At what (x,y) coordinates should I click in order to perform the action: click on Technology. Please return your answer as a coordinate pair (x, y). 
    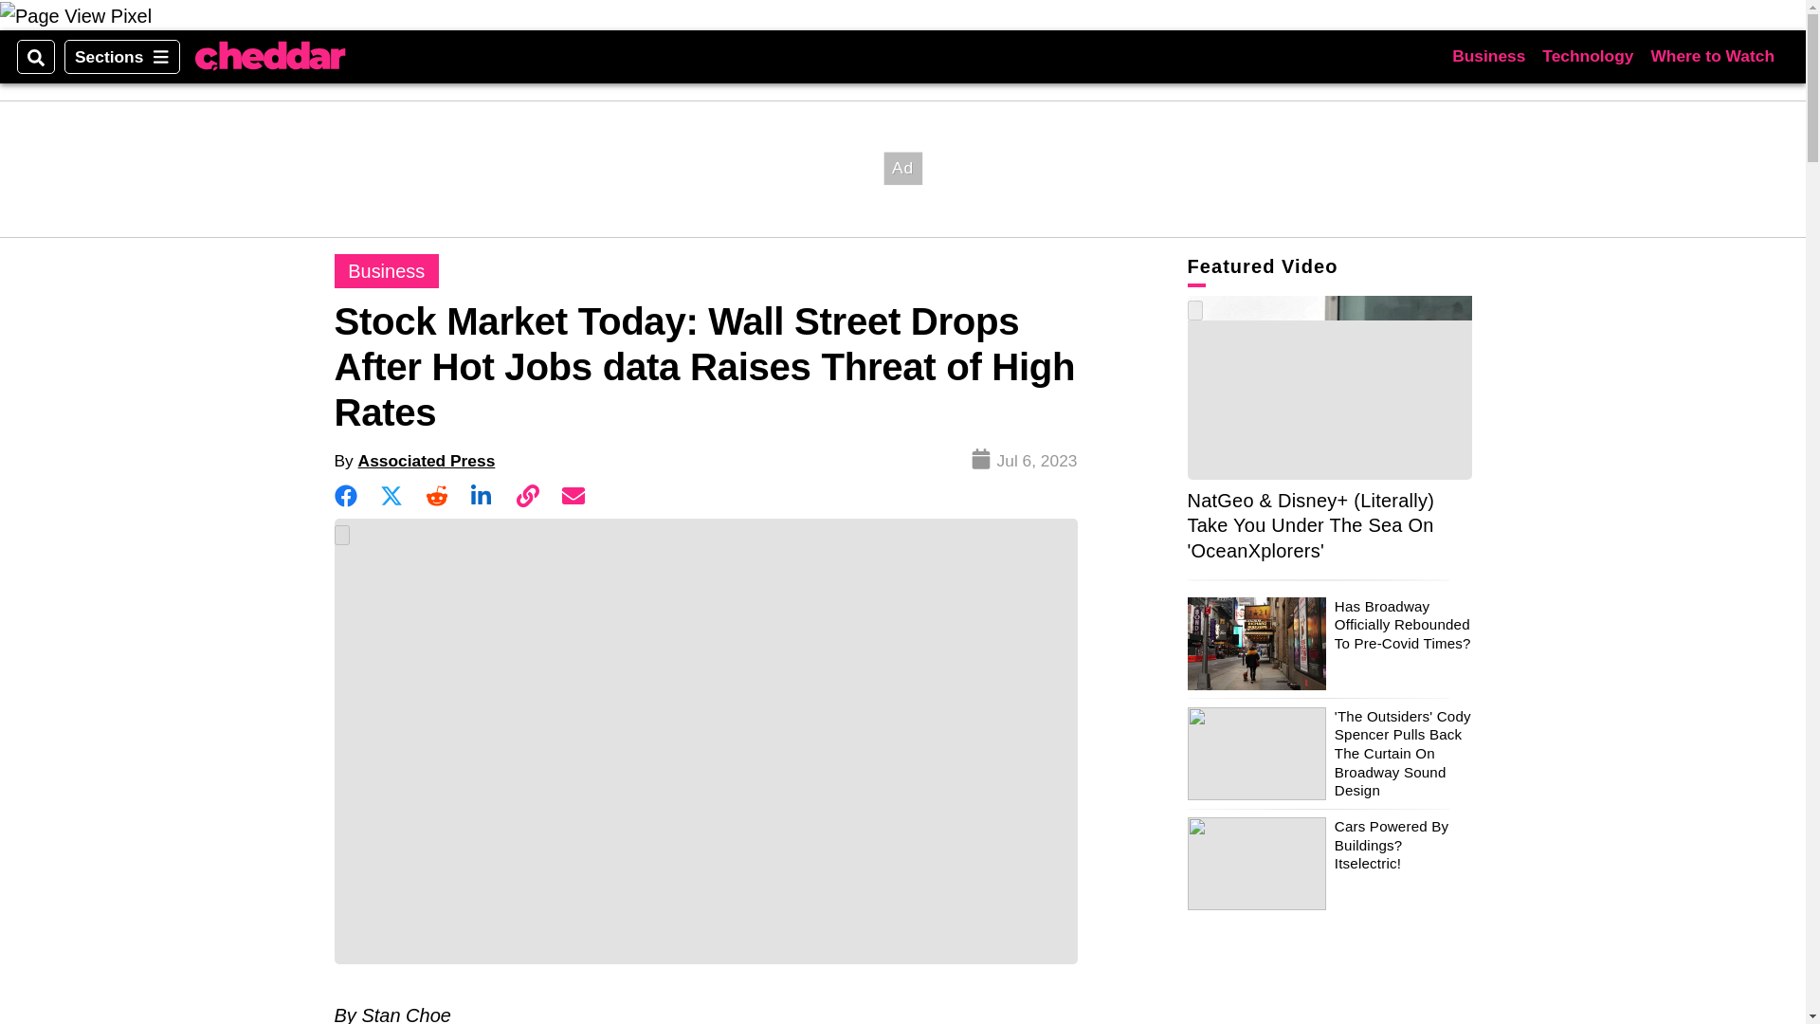
    Looking at the image, I should click on (1587, 56).